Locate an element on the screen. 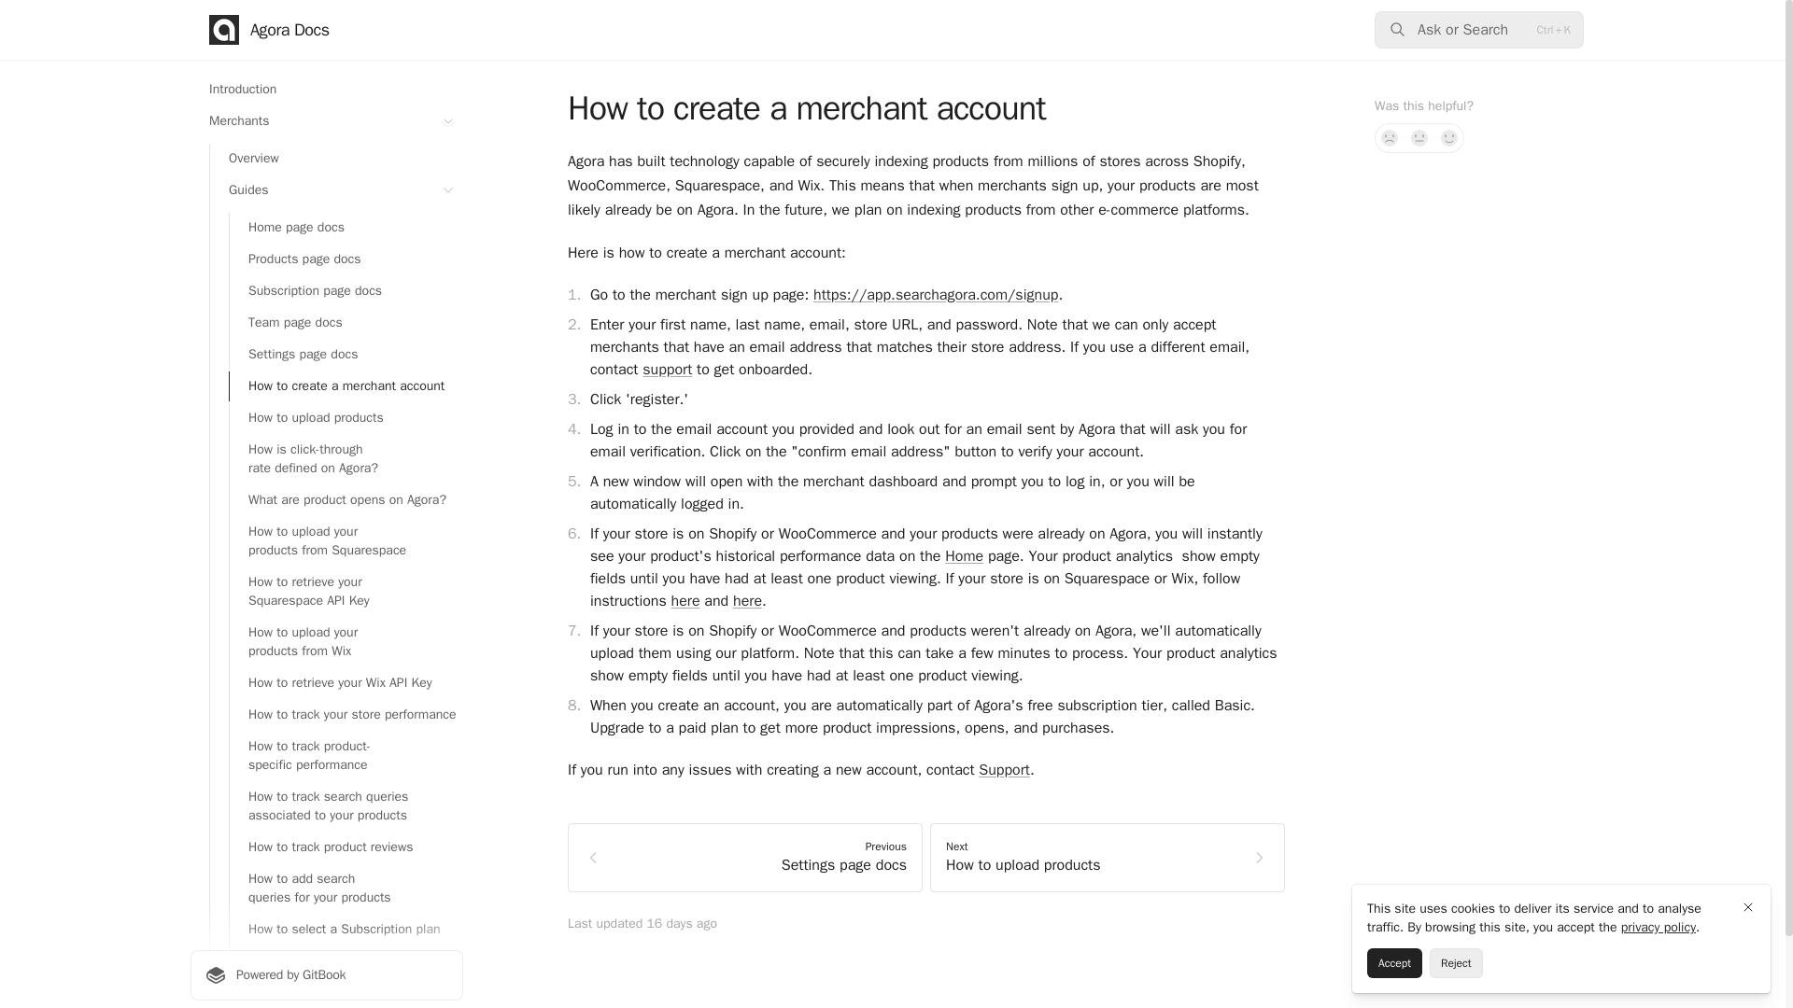  Home page docs is located at coordinates (346, 228).